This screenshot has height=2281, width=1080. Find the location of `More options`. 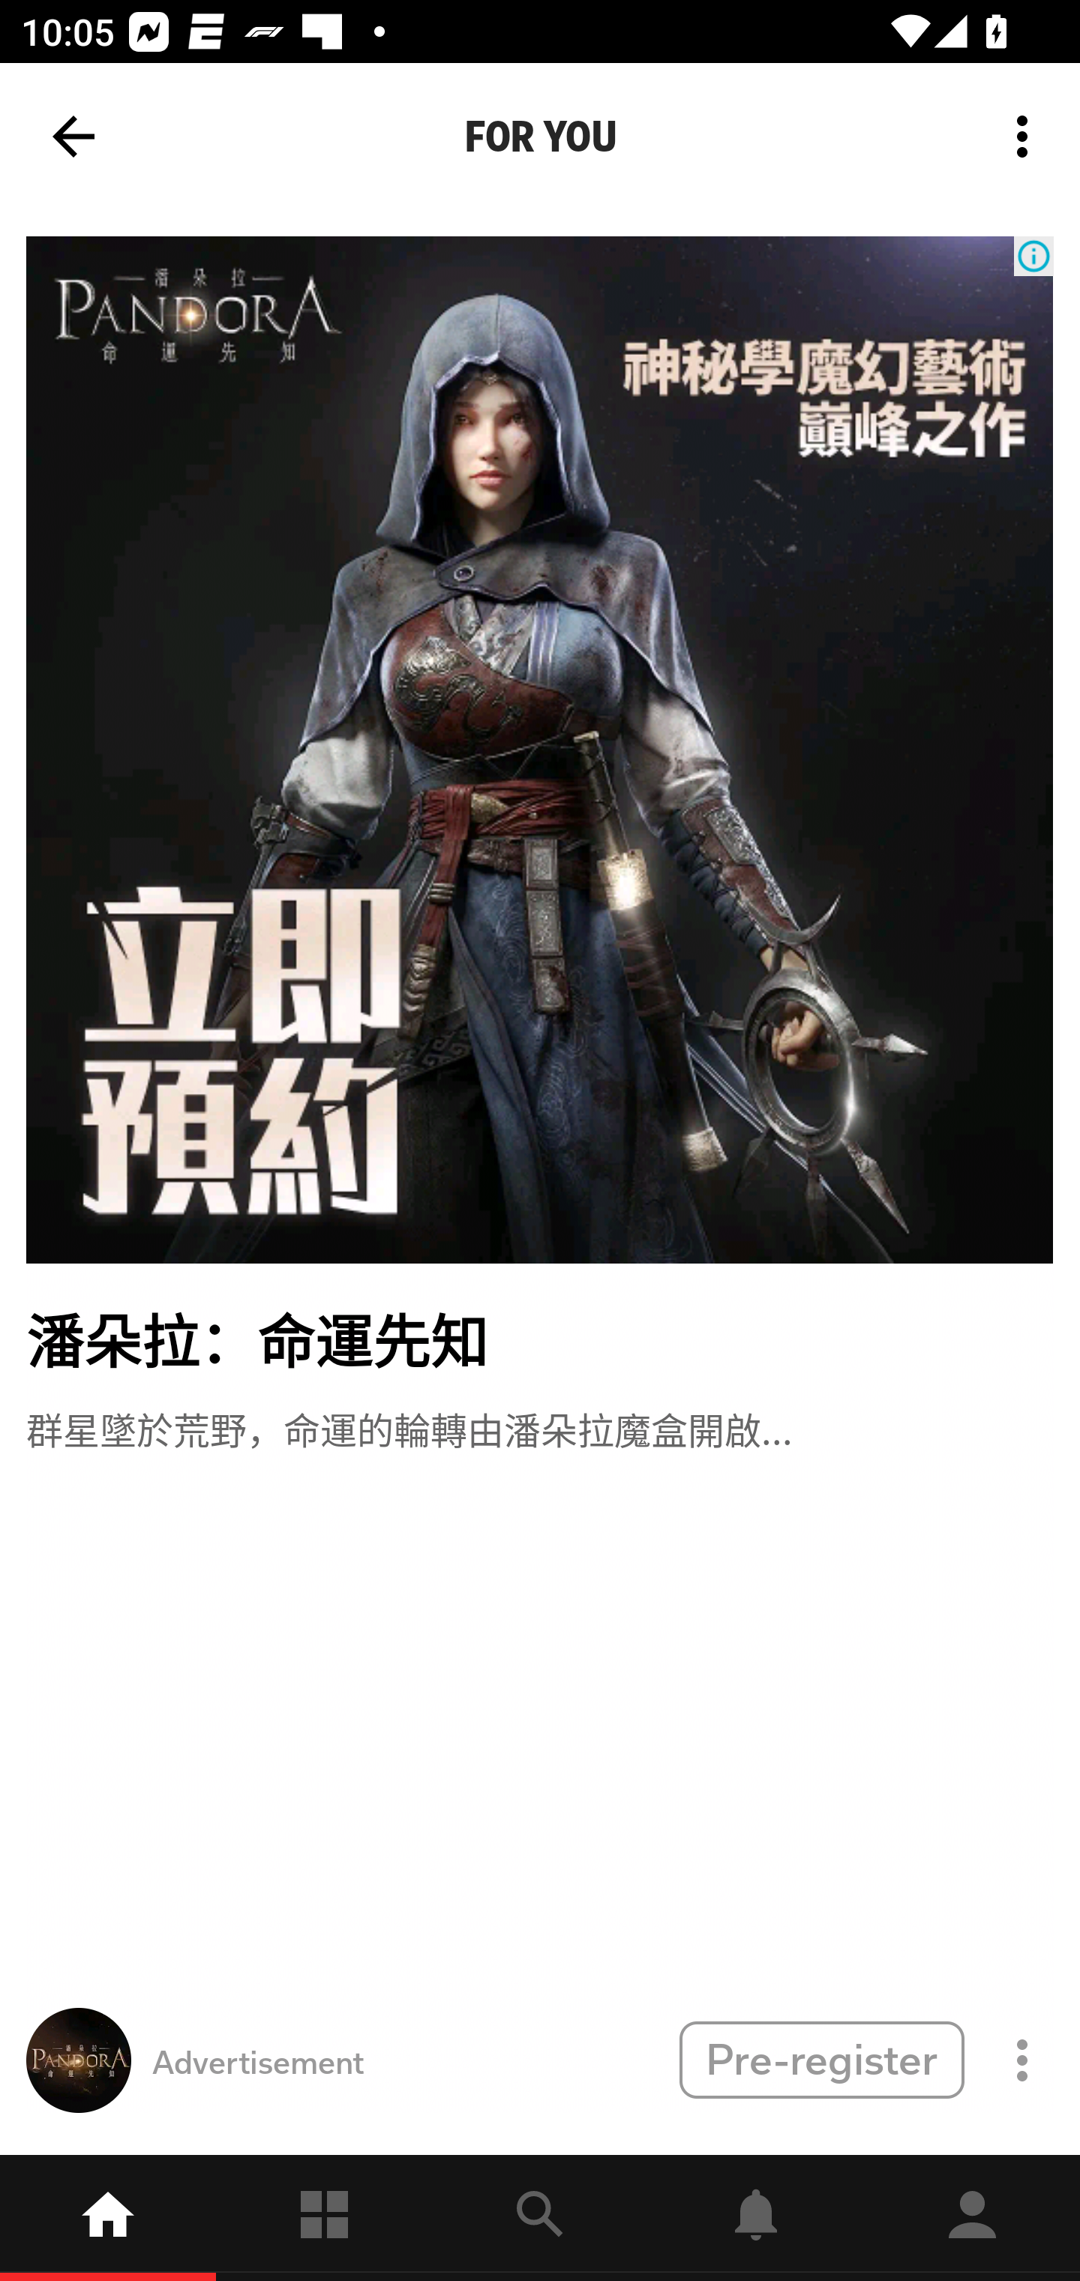

More options is located at coordinates (1027, 137).